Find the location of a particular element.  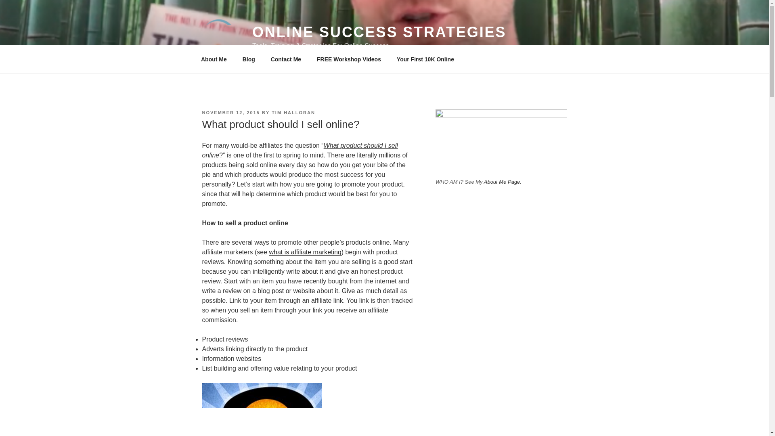

What is Affiliate Marketing ? is located at coordinates (305, 252).